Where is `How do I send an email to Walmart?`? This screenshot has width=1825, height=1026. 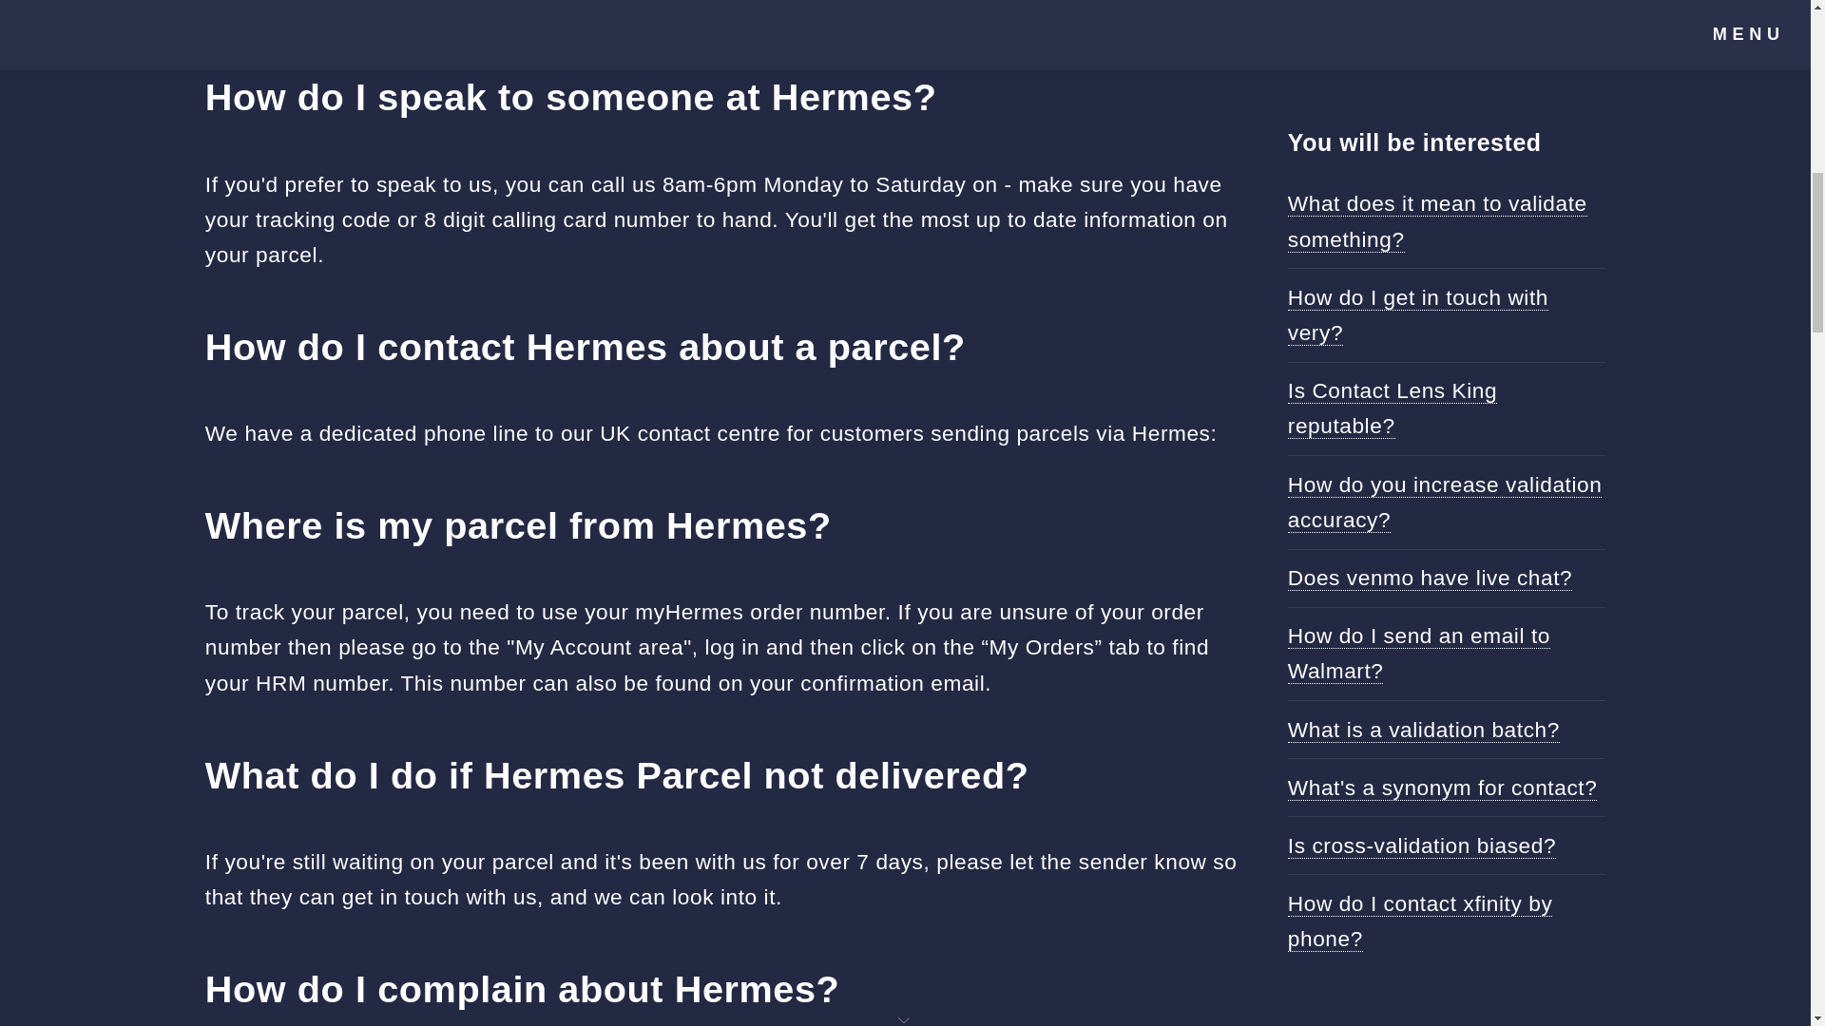
How do I send an email to Walmart? is located at coordinates (1418, 654).